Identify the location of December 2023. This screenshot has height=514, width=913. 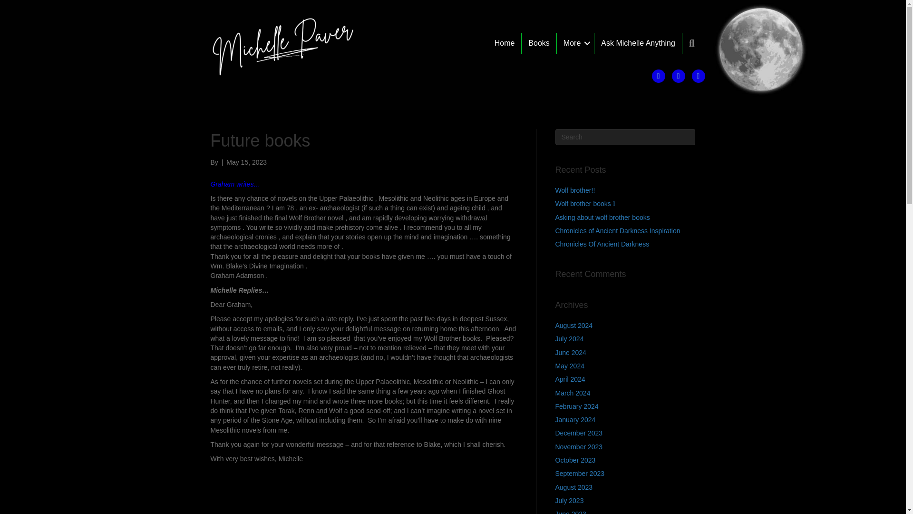
(579, 433).